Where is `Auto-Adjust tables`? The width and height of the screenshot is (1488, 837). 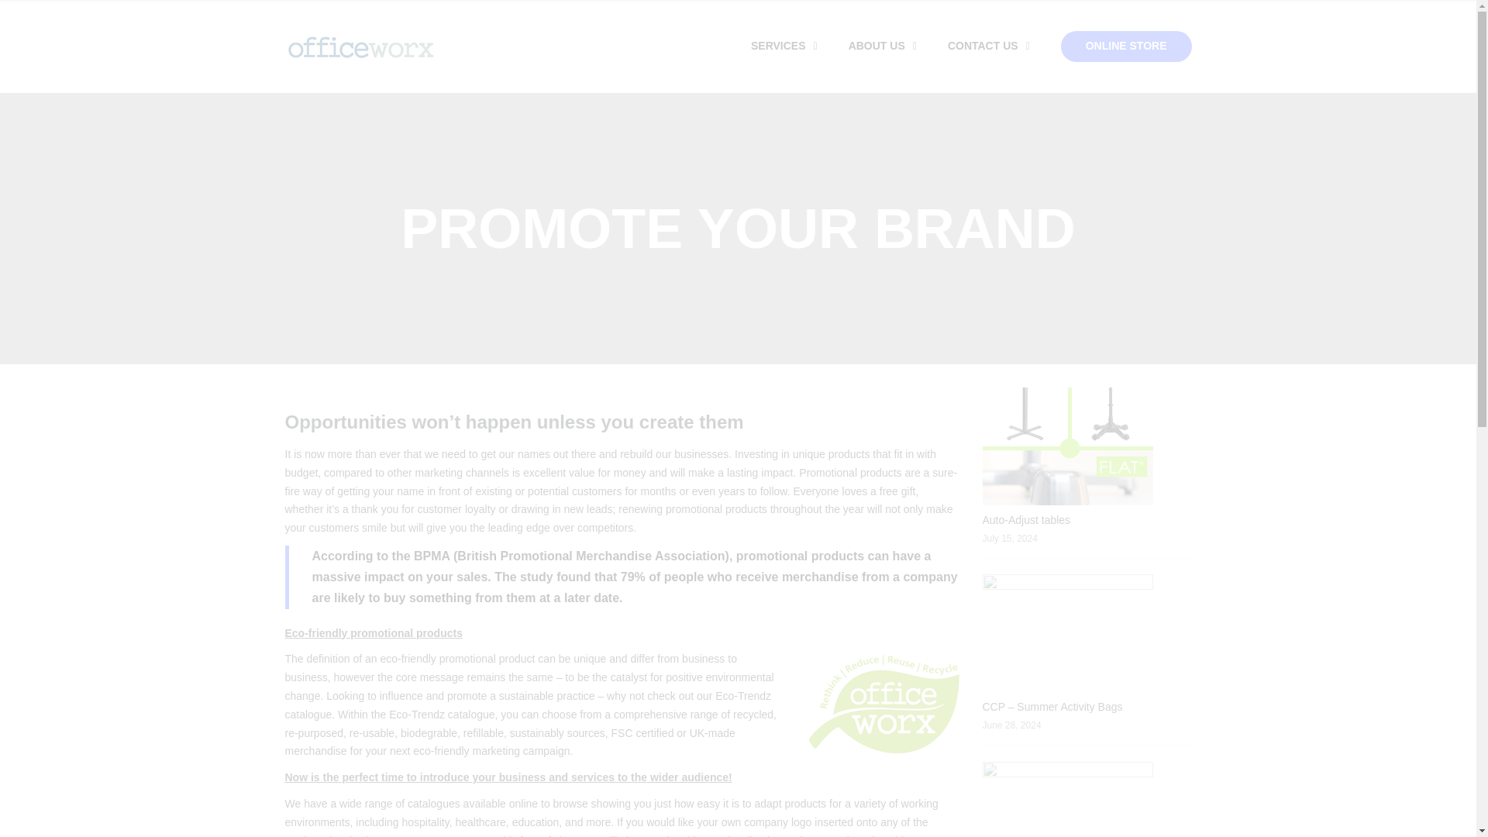
Auto-Adjust tables is located at coordinates (1026, 520).